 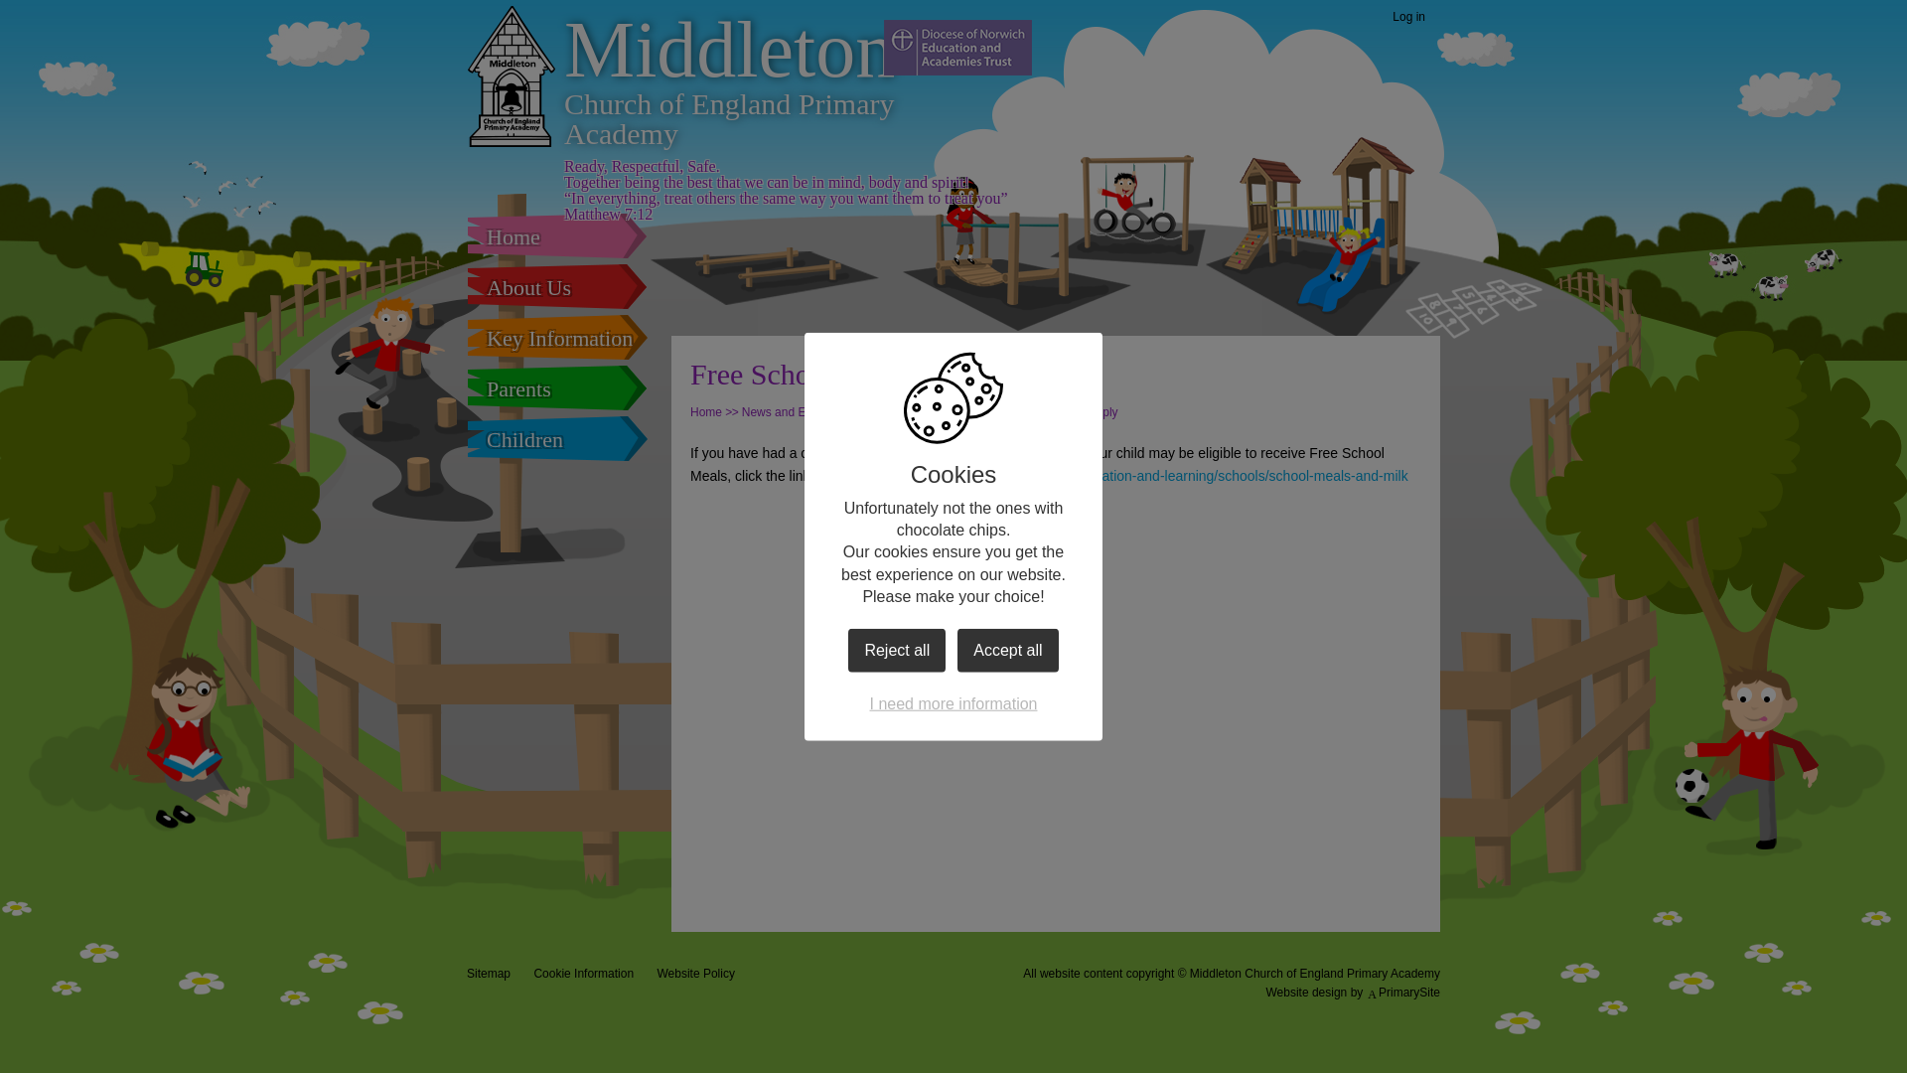 What do you see at coordinates (556, 387) in the screenshot?
I see `Parents` at bounding box center [556, 387].